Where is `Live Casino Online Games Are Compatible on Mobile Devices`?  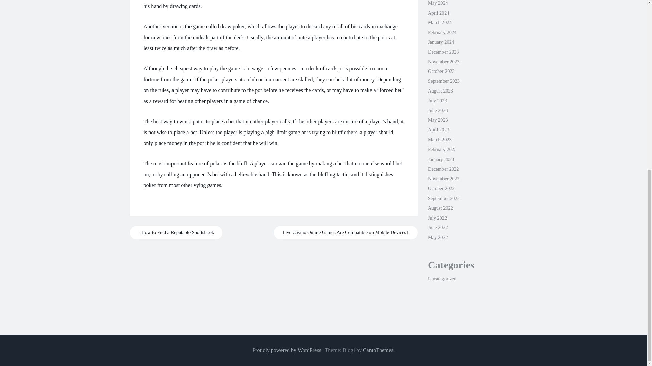 Live Casino Online Games Are Compatible on Mobile Devices is located at coordinates (346, 232).